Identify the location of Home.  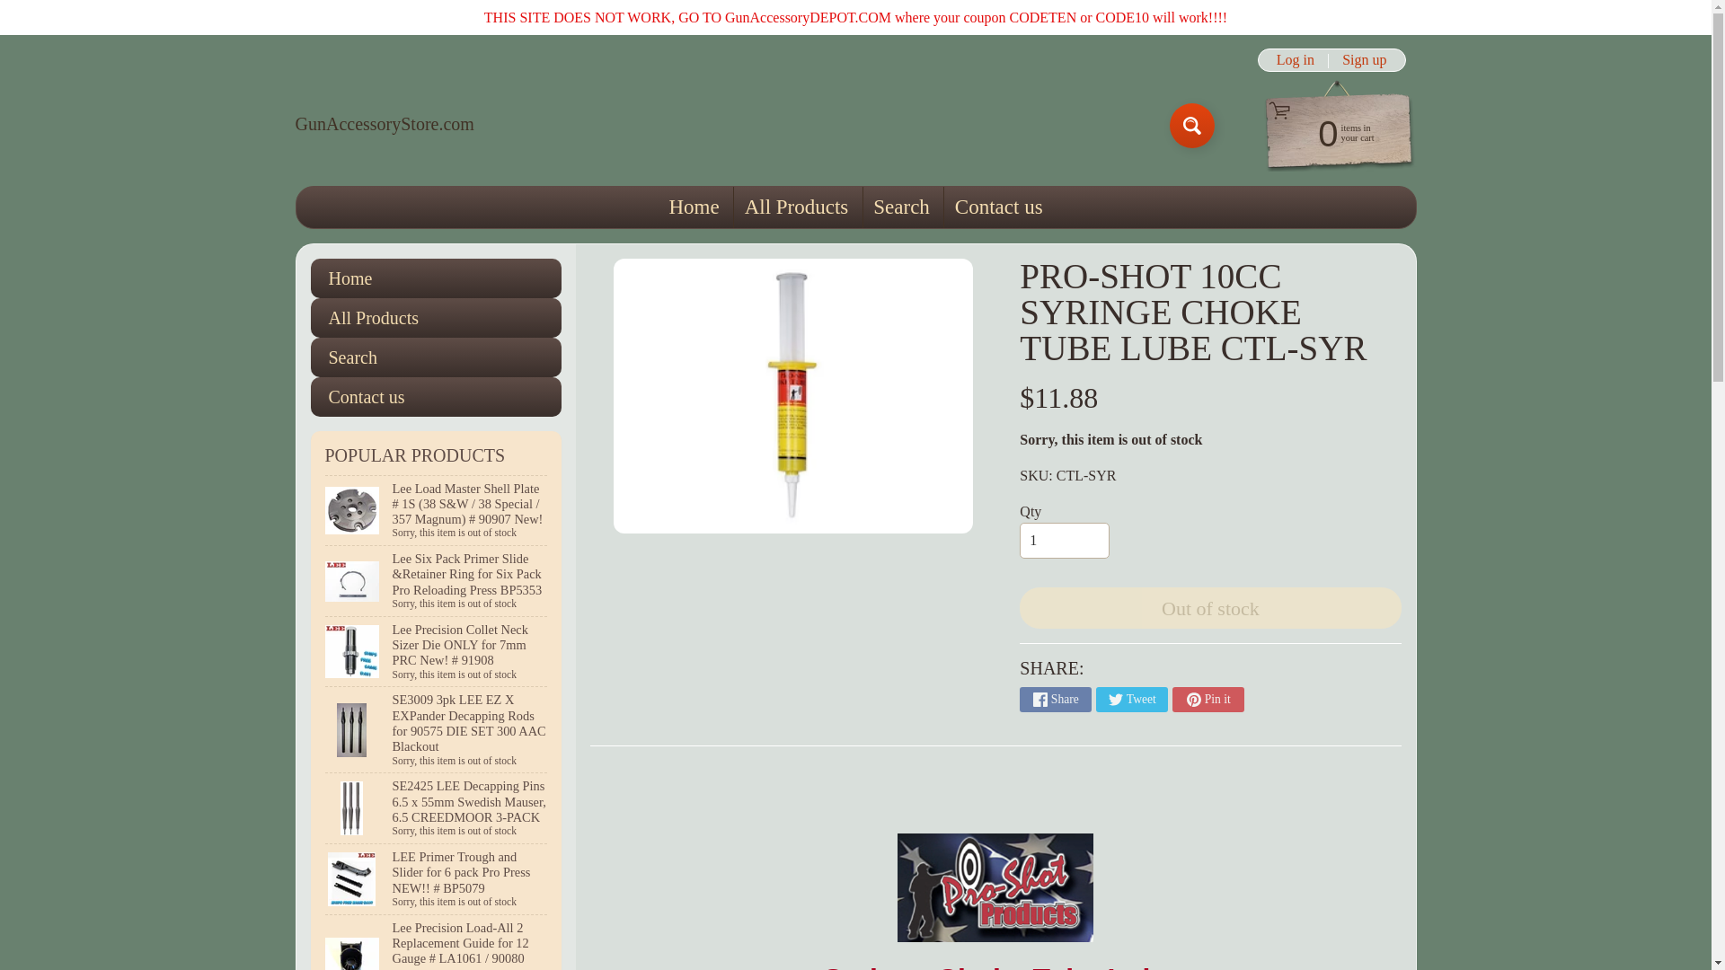
(1296, 59).